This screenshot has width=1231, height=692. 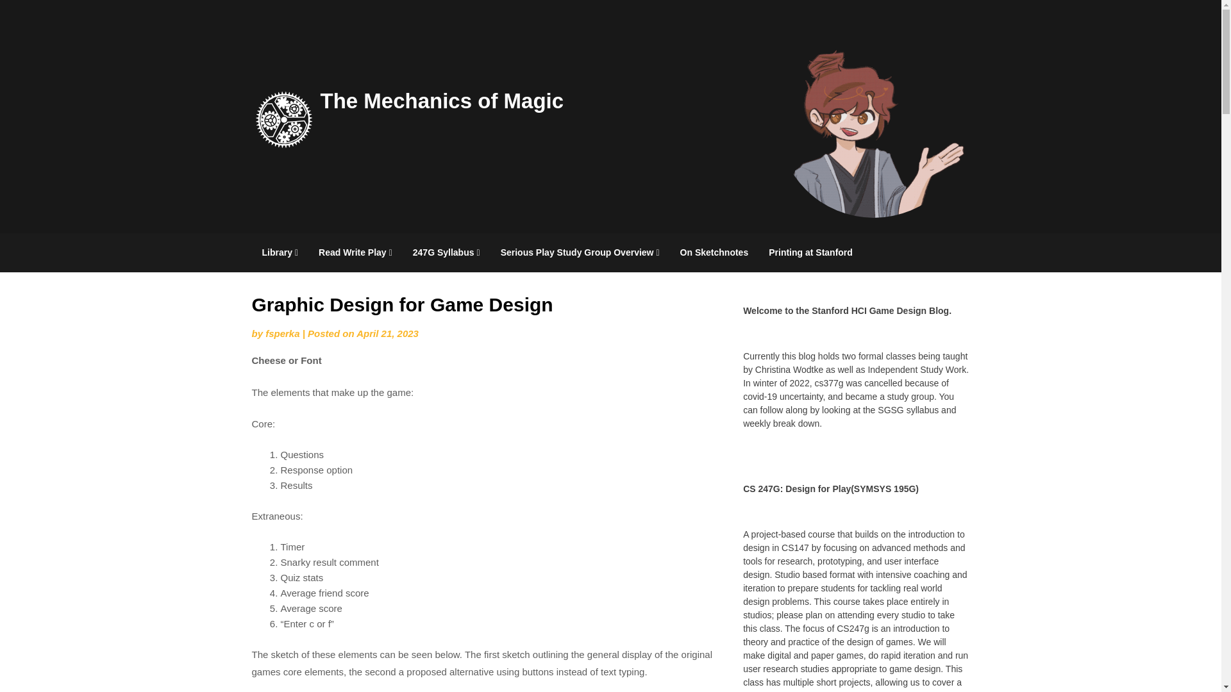 I want to click on Read Write Play, so click(x=355, y=252).